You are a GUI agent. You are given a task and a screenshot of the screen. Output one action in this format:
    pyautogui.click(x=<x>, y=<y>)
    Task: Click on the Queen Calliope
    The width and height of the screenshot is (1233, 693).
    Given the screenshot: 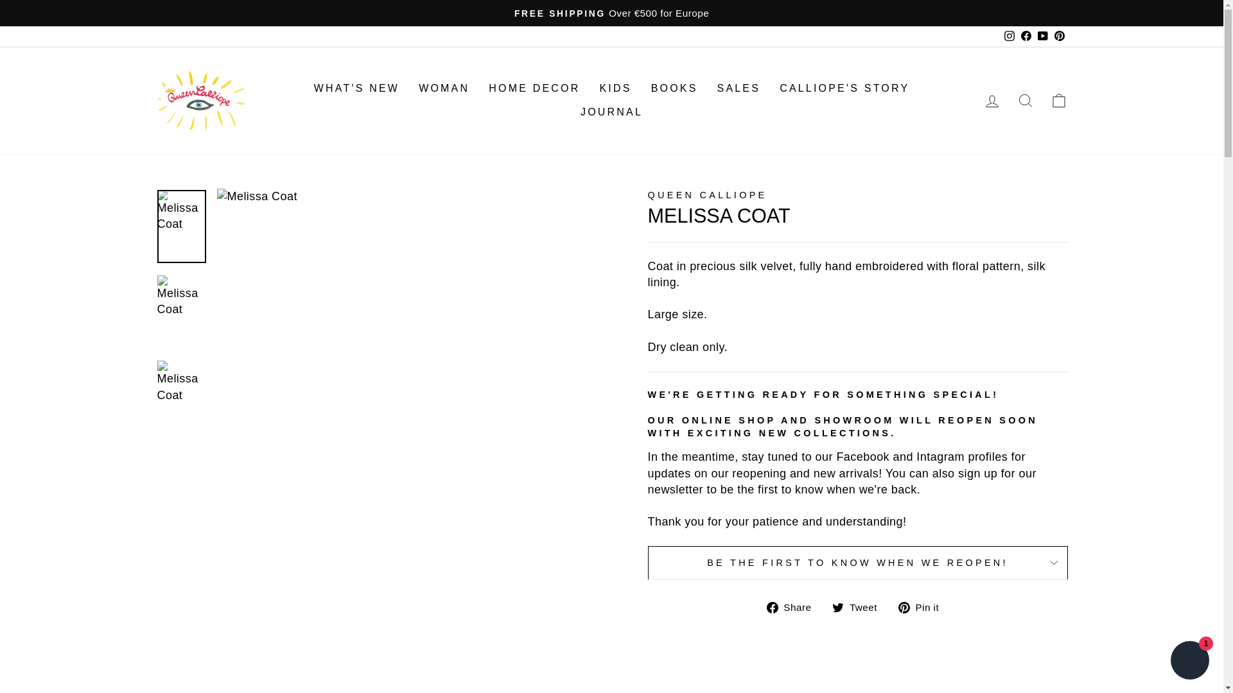 What is the action you would take?
    pyautogui.click(x=707, y=195)
    